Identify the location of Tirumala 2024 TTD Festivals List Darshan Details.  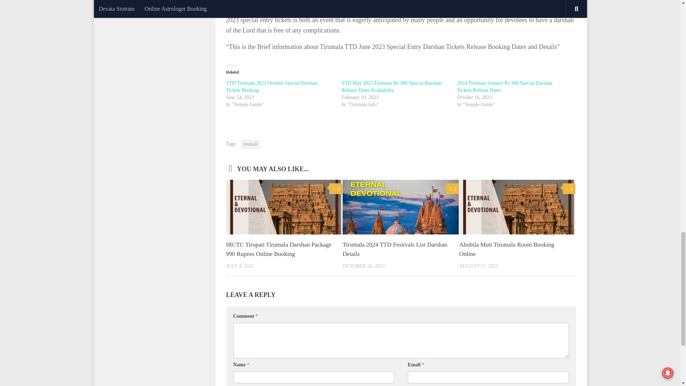
(394, 249).